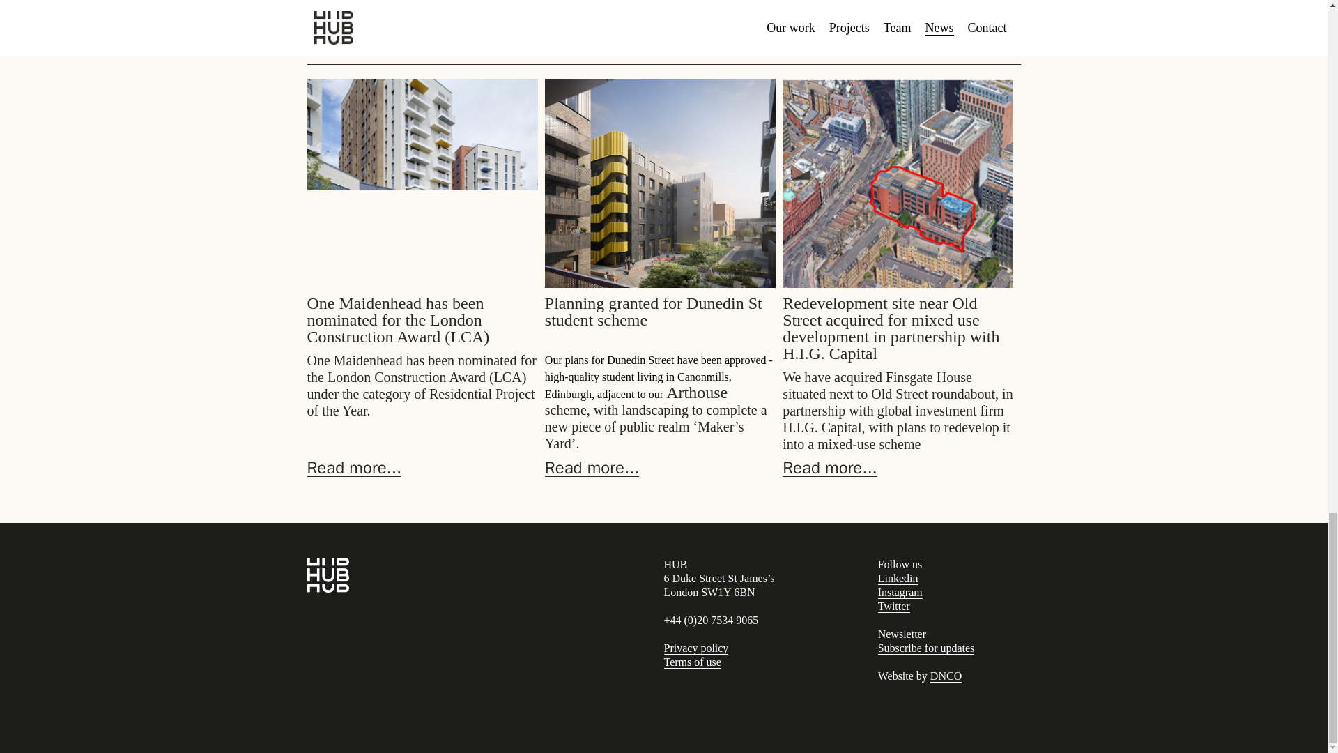  What do you see at coordinates (900, 593) in the screenshot?
I see `Instagram` at bounding box center [900, 593].